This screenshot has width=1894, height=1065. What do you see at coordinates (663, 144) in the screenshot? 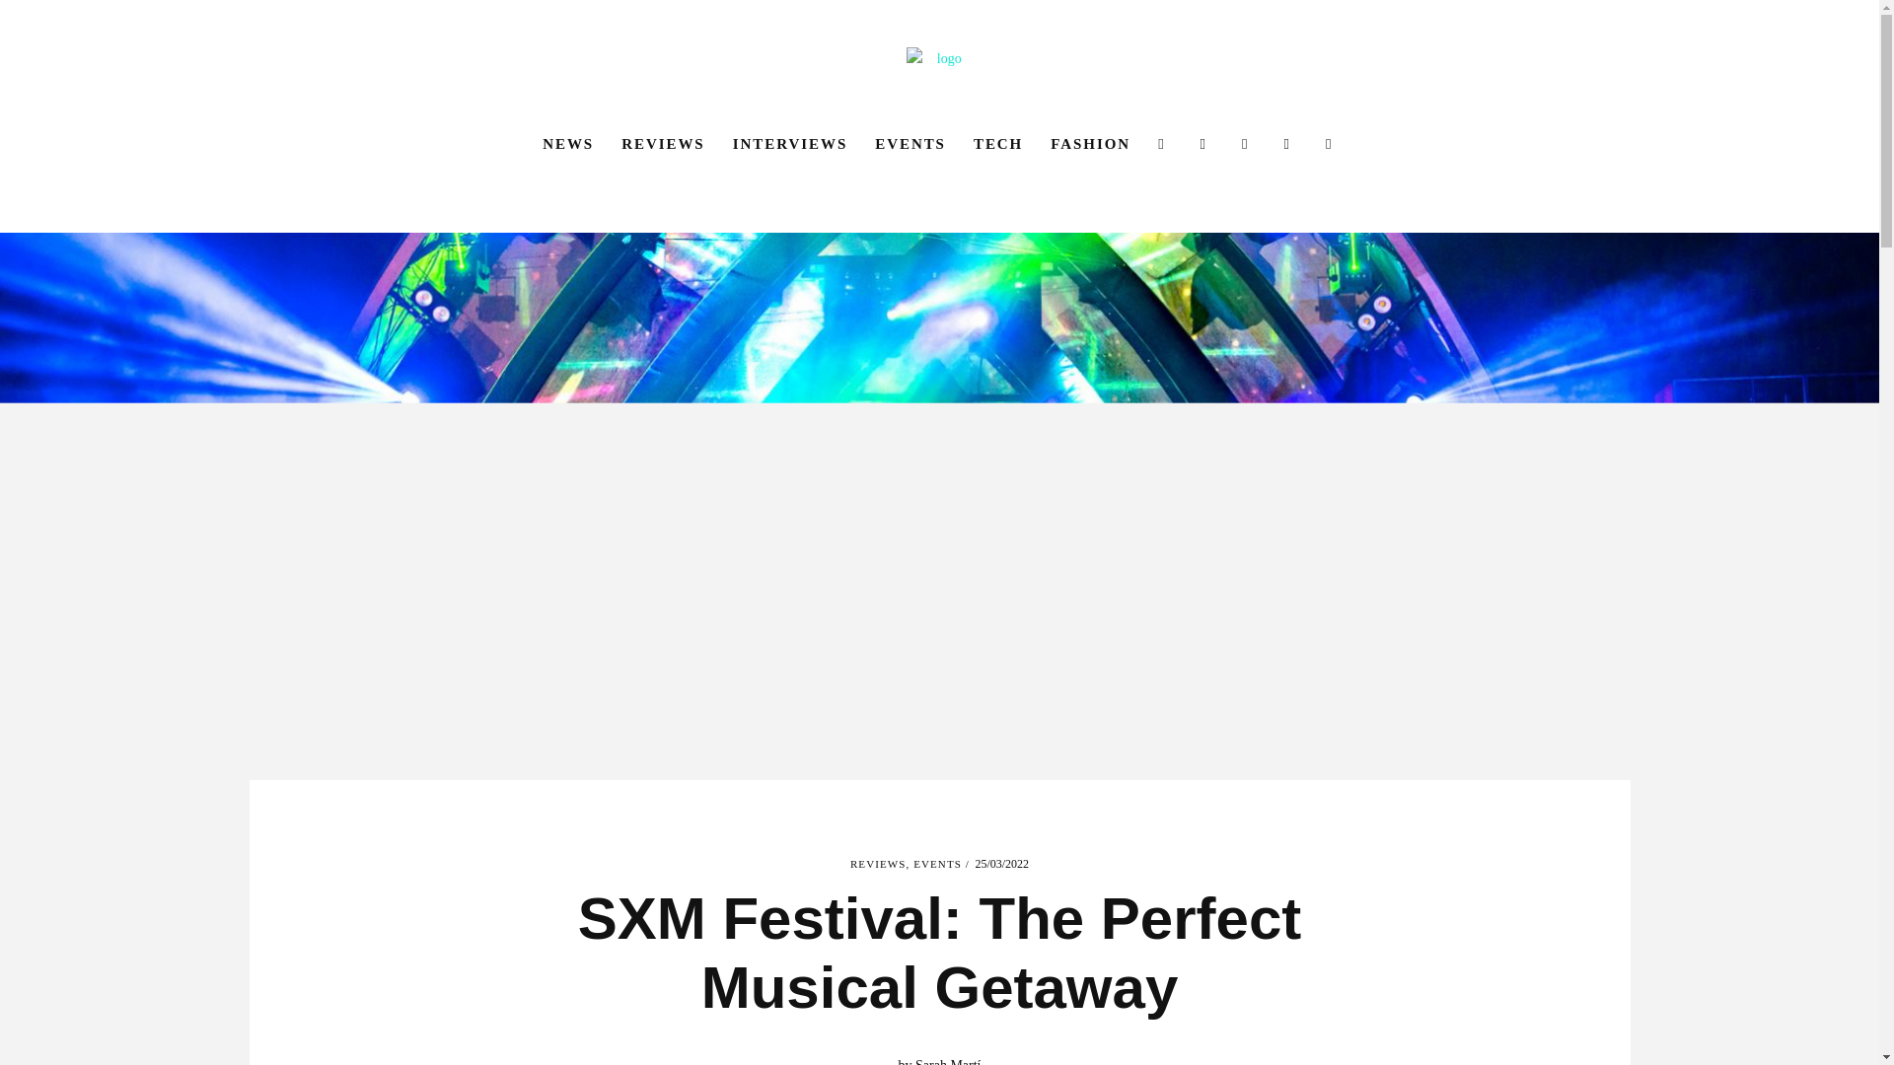
I see `REVIEWS` at bounding box center [663, 144].